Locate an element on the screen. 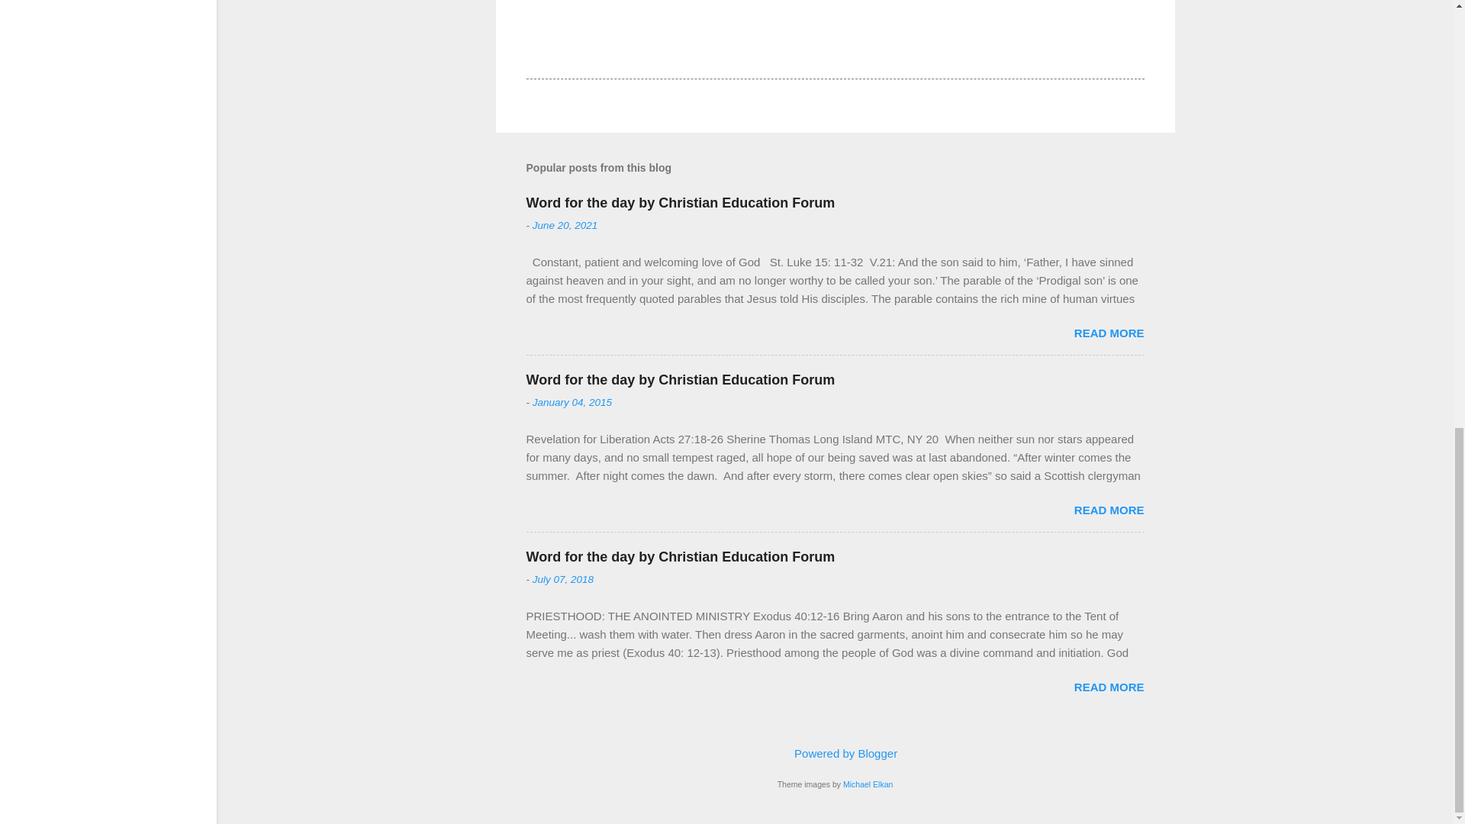 The height and width of the screenshot is (824, 1465). Word for the day by Christian Education Forum is located at coordinates (681, 380).